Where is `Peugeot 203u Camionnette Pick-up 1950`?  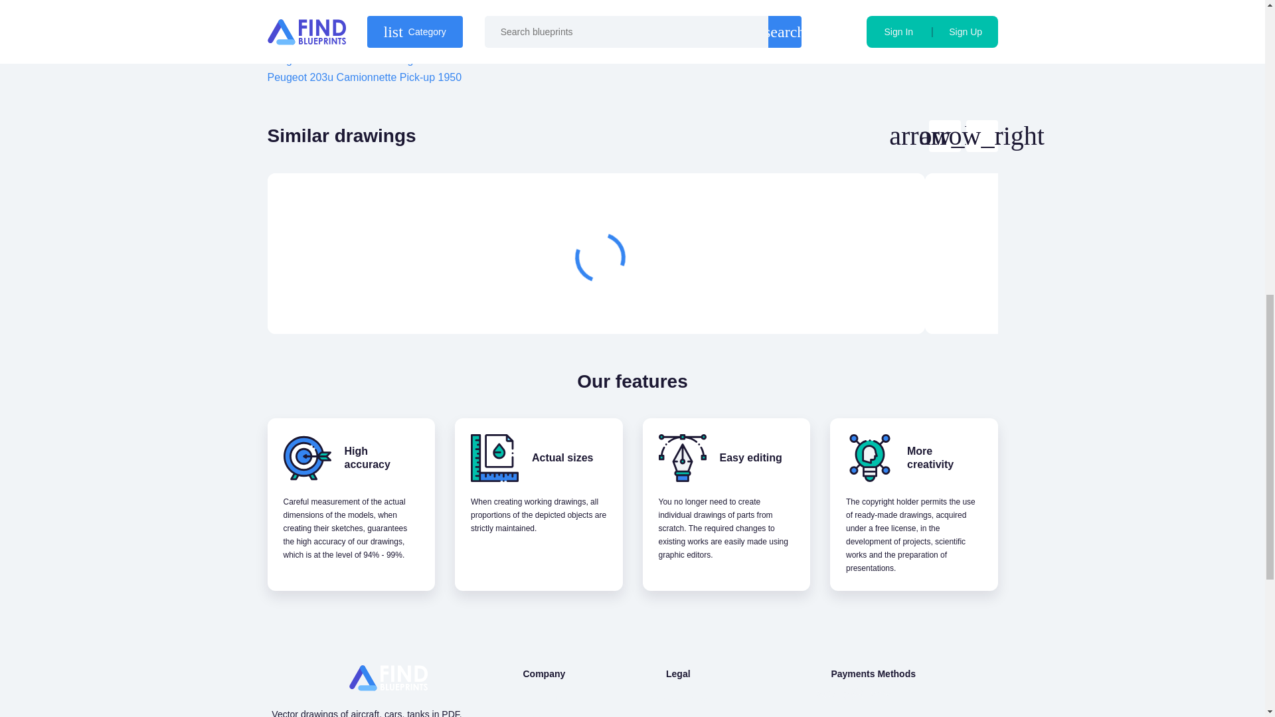 Peugeot 203u Camionnette Pick-up 1950 is located at coordinates (364, 77).